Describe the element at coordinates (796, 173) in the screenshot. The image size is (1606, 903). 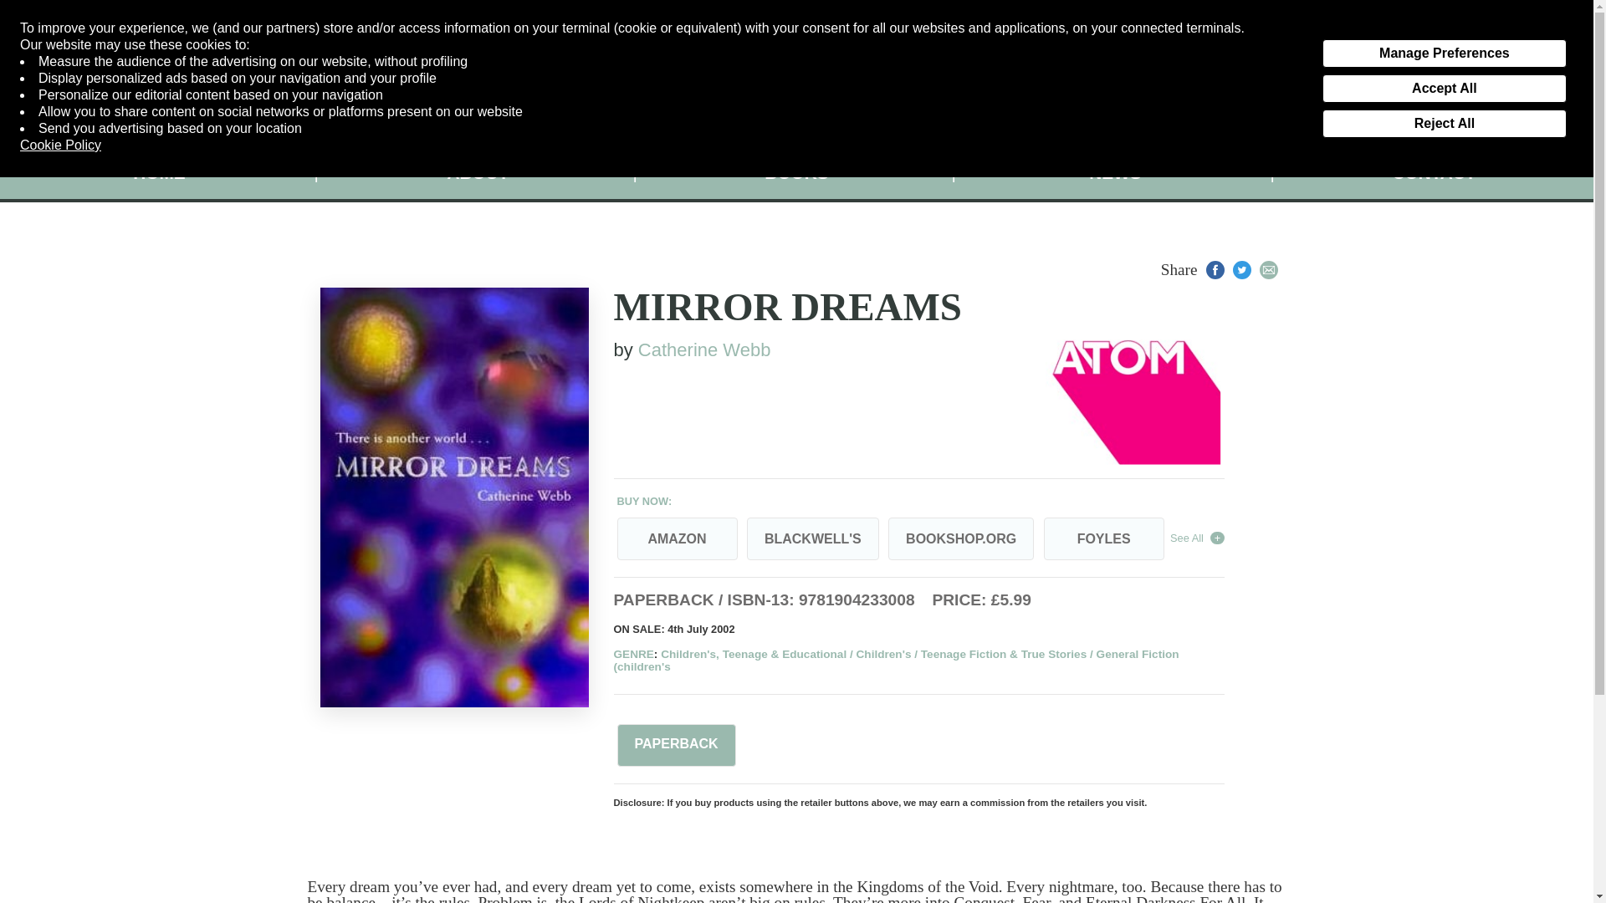
I see `BOOKS` at that location.